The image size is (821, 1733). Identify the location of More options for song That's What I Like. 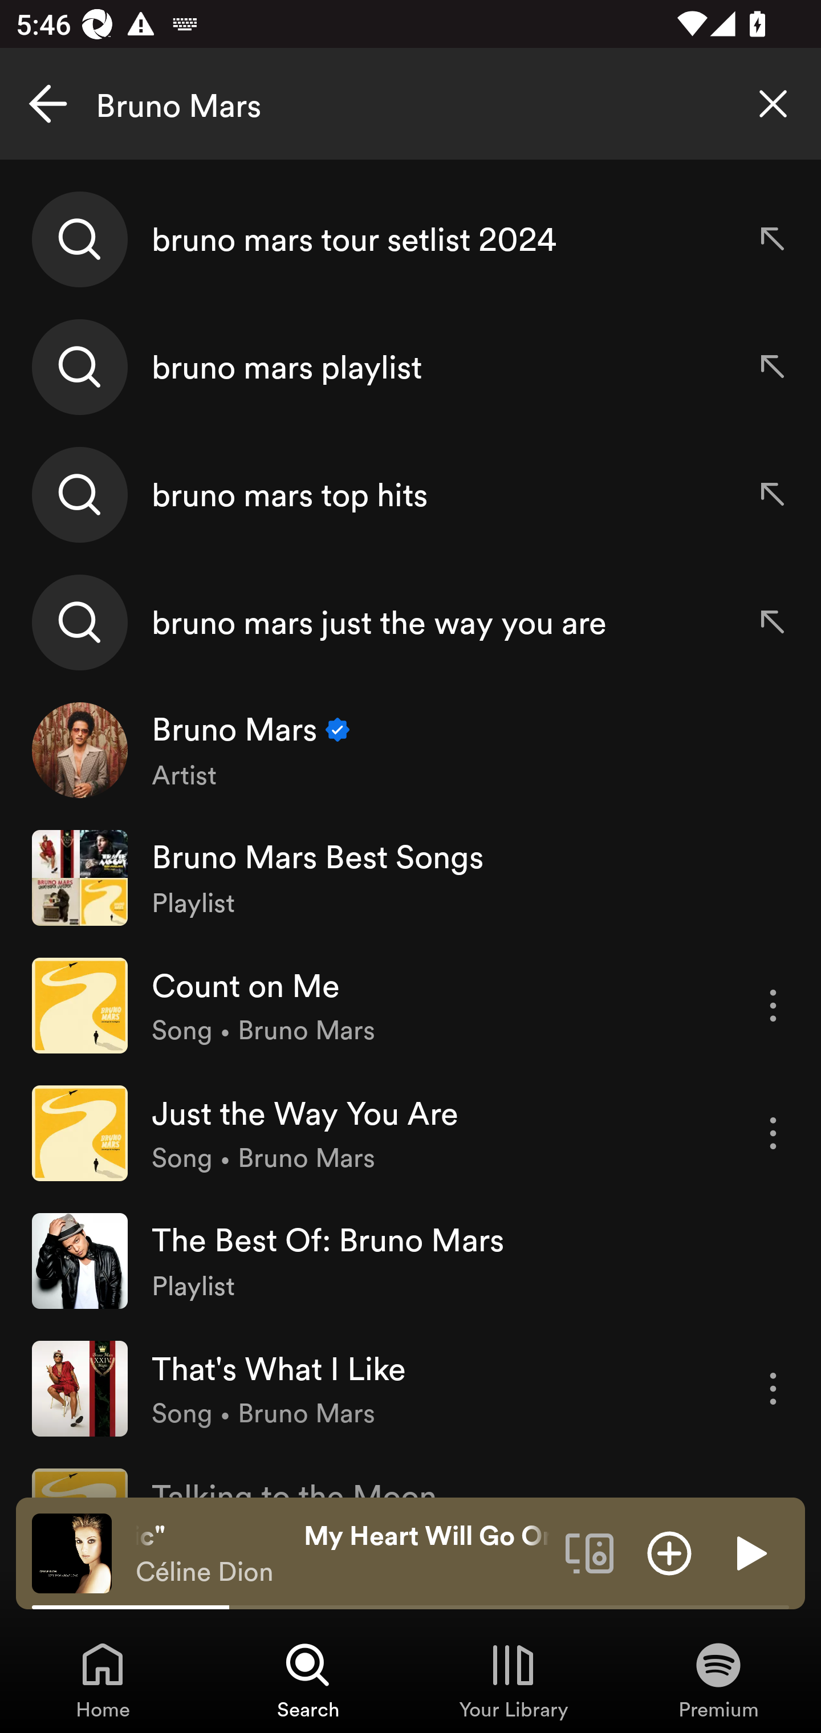
(773, 1389).